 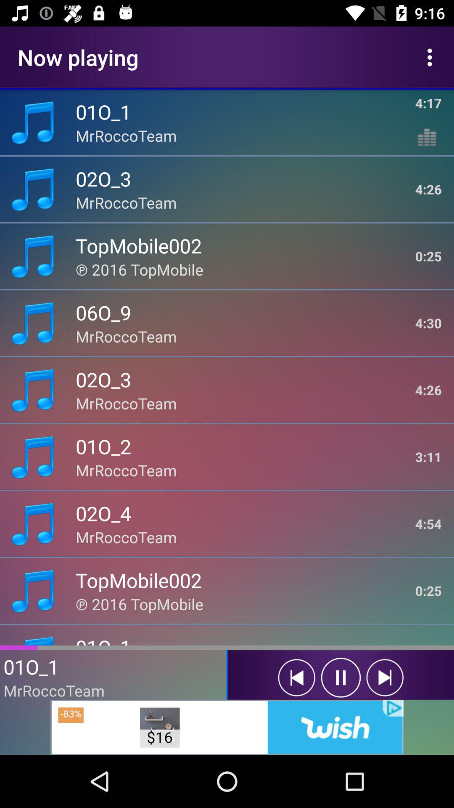 What do you see at coordinates (227, 727) in the screenshot?
I see `go to advertisement` at bounding box center [227, 727].